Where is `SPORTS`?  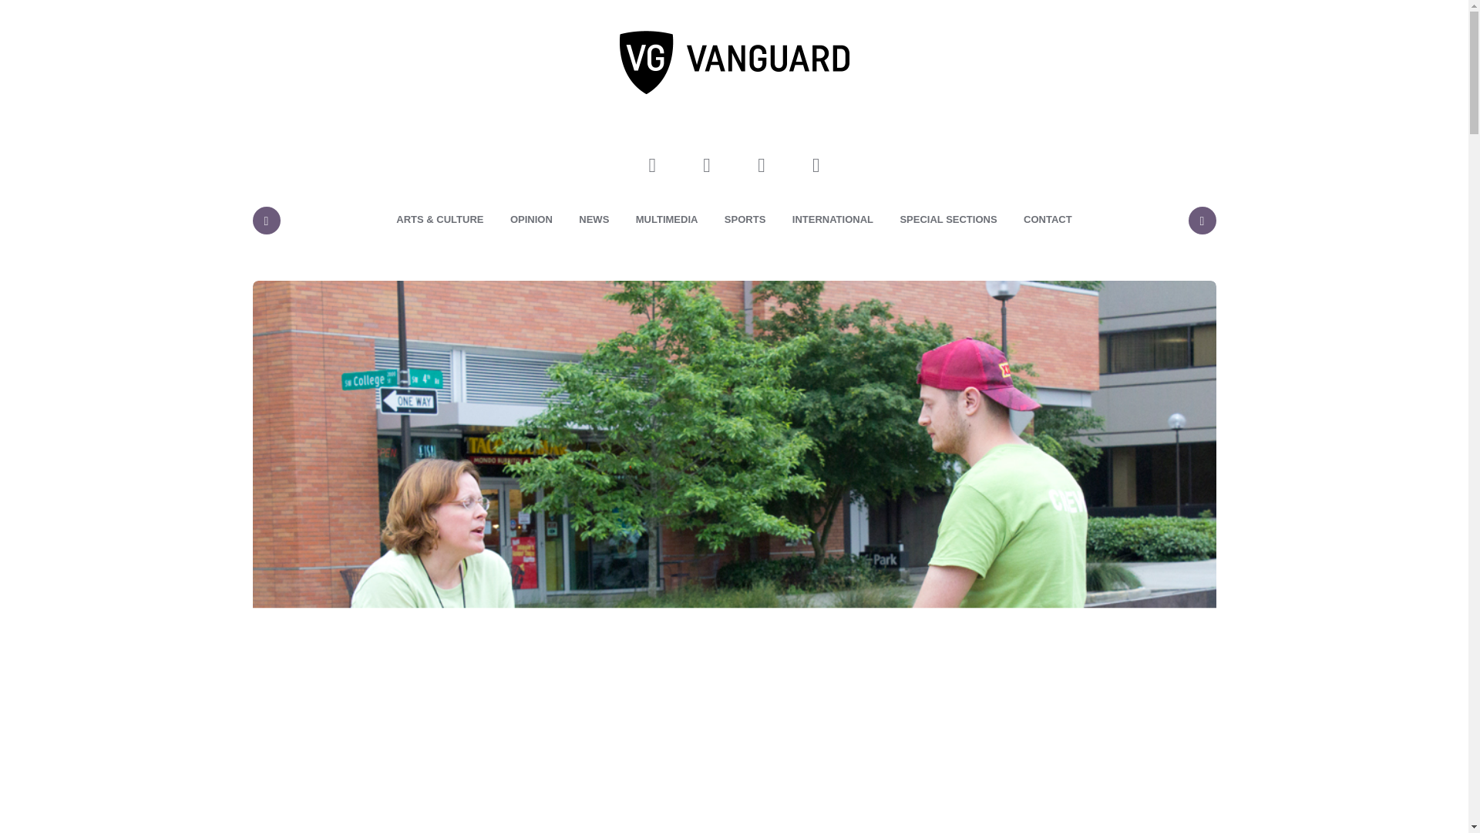
SPORTS is located at coordinates (745, 220).